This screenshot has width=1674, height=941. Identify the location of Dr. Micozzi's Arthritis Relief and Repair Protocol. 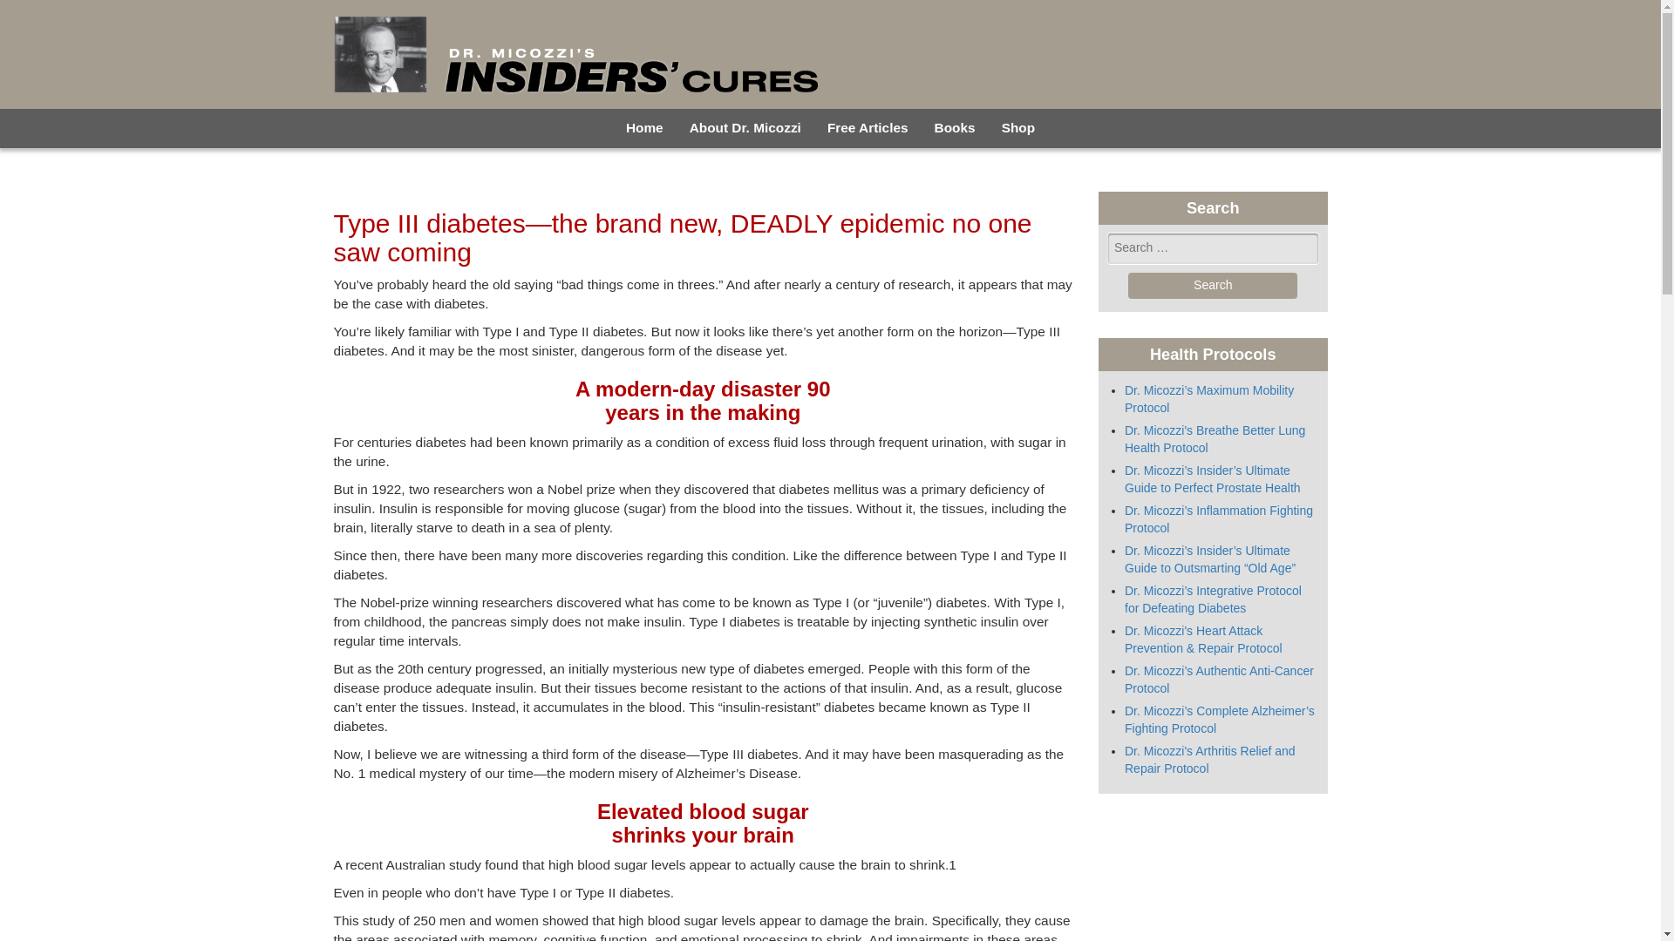
(1210, 760).